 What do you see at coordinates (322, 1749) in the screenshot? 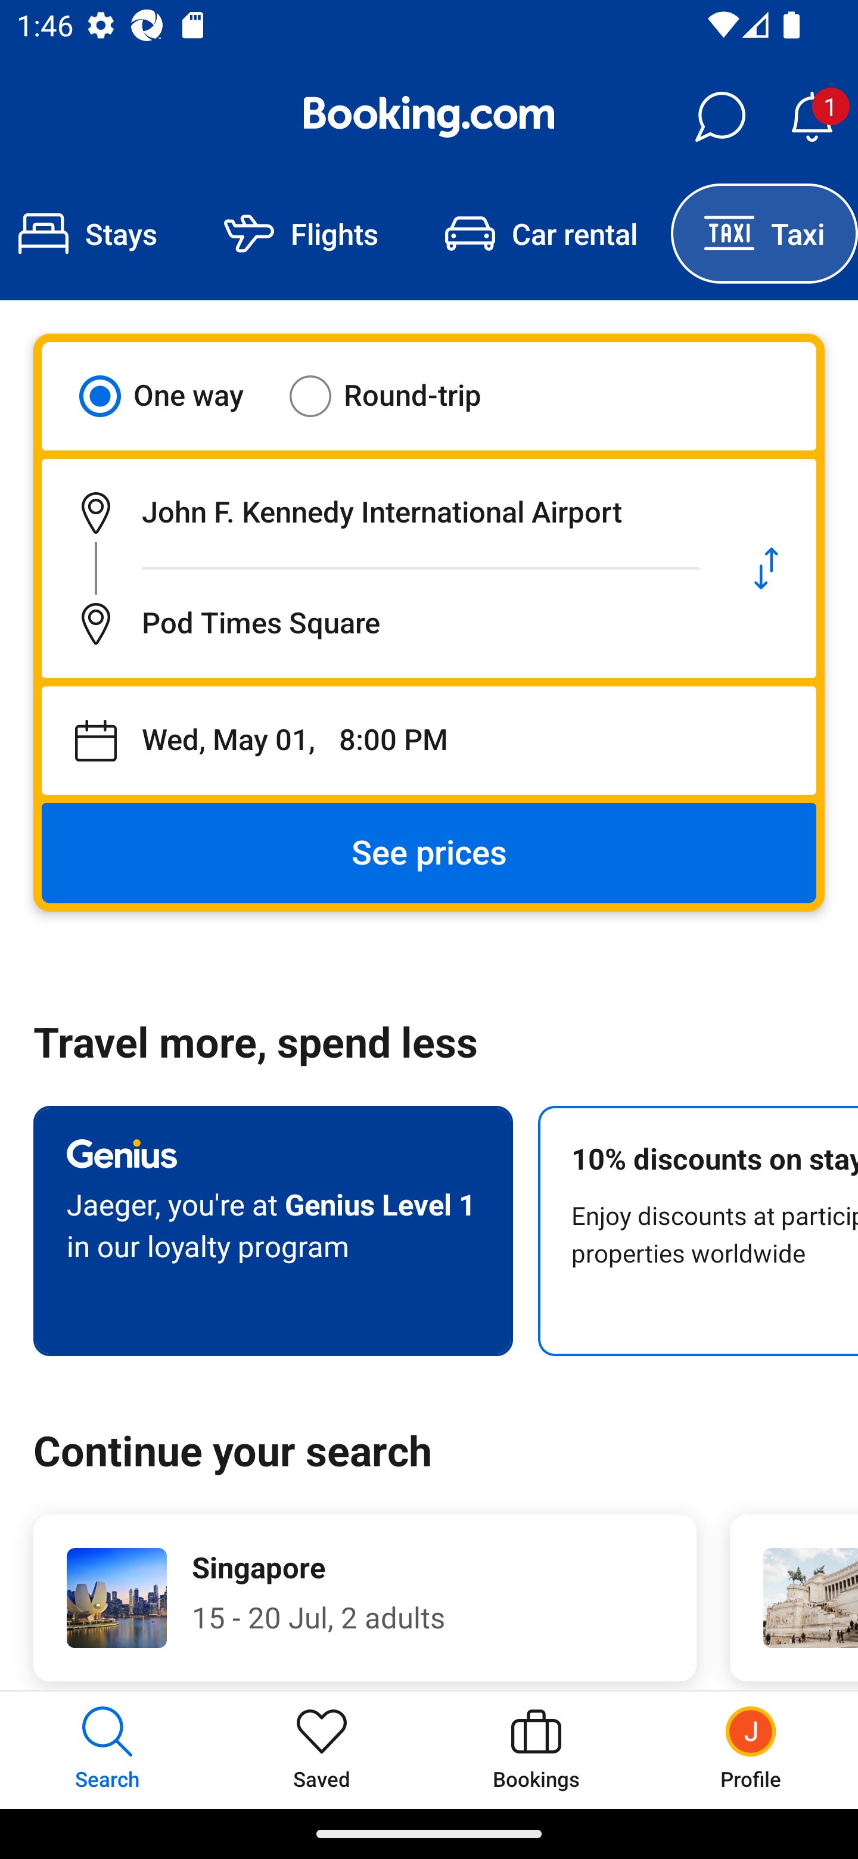
I see `Saved` at bounding box center [322, 1749].